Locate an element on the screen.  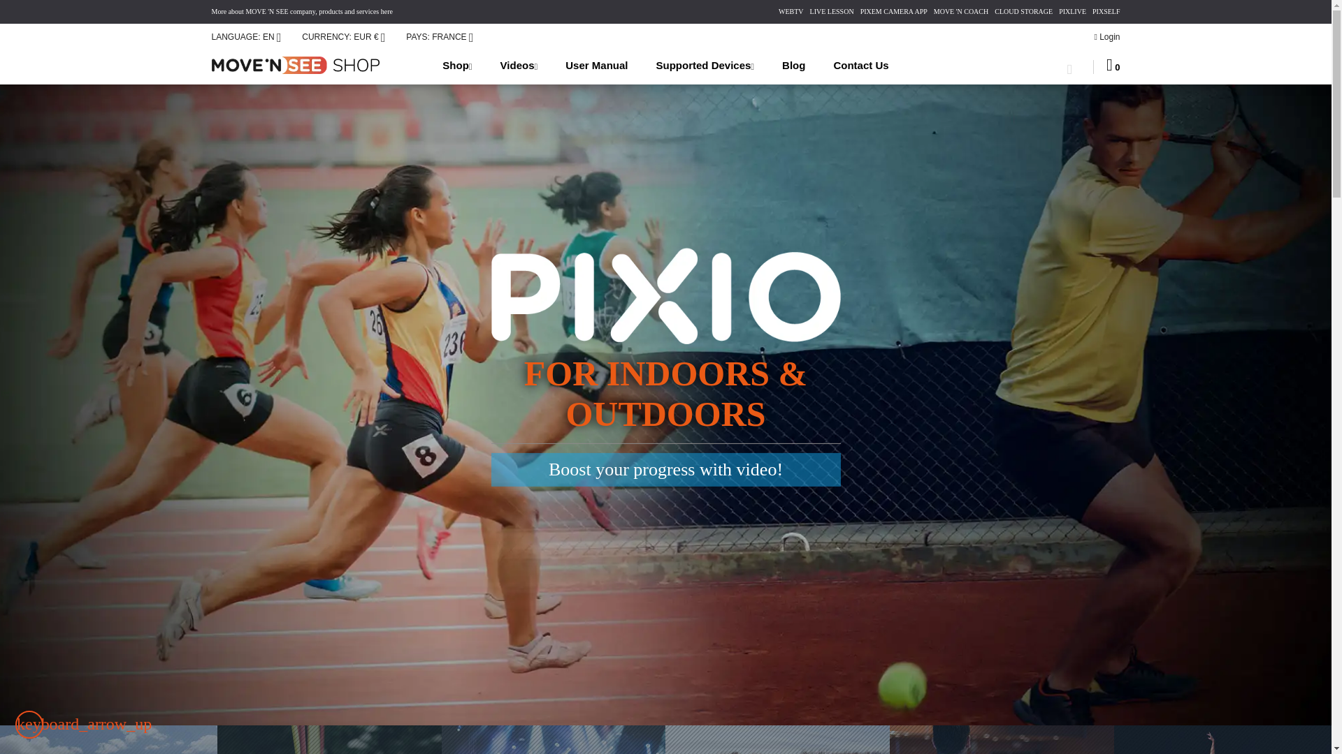
PIXIO for entertainment is located at coordinates (554, 739).